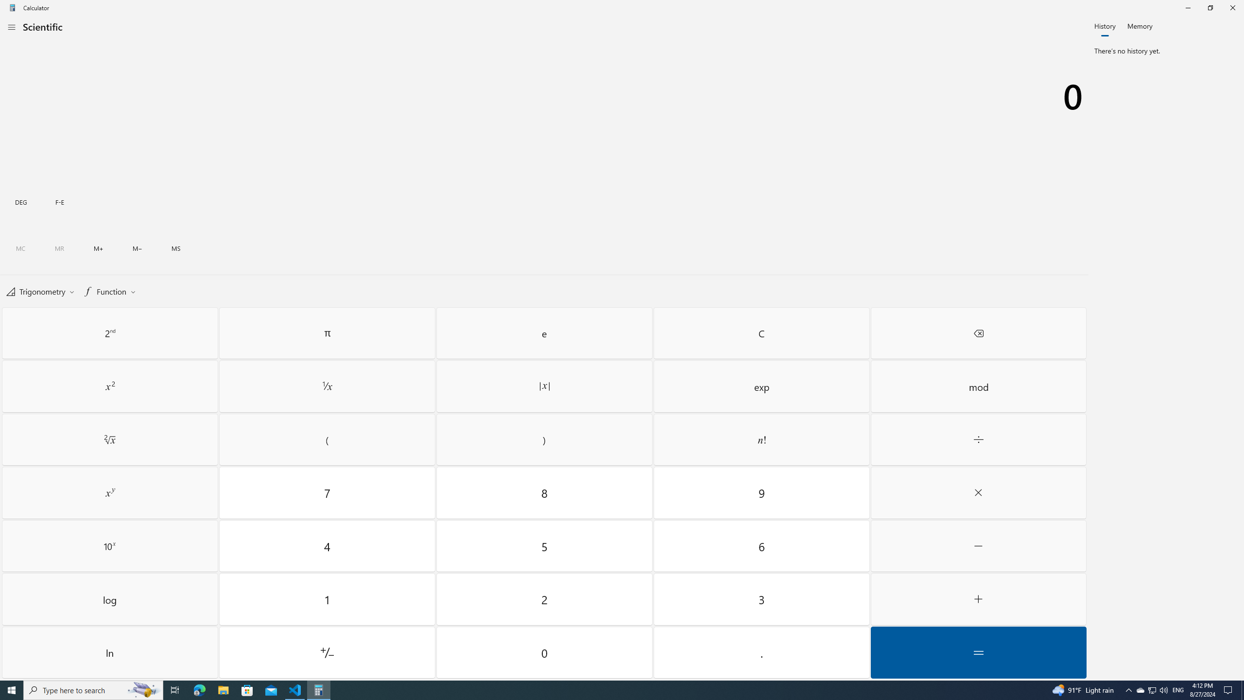  Describe the element at coordinates (327, 439) in the screenshot. I see `Left parenthesis` at that location.